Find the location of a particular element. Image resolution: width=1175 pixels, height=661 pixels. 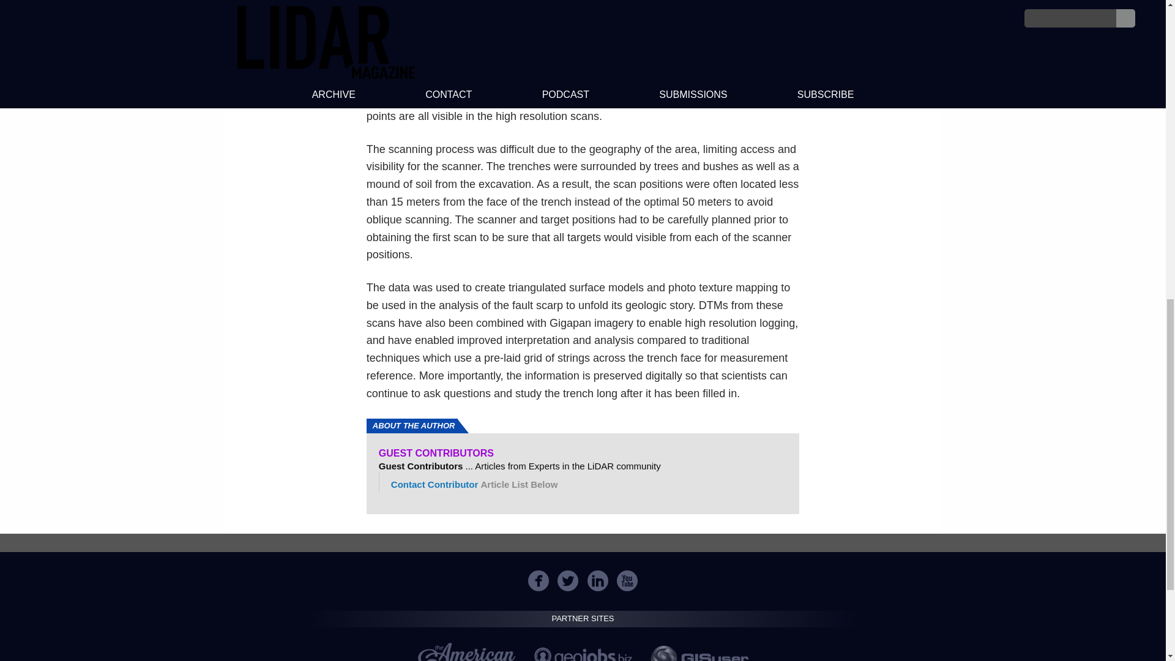

icon-sm-linkedin is located at coordinates (597, 580).